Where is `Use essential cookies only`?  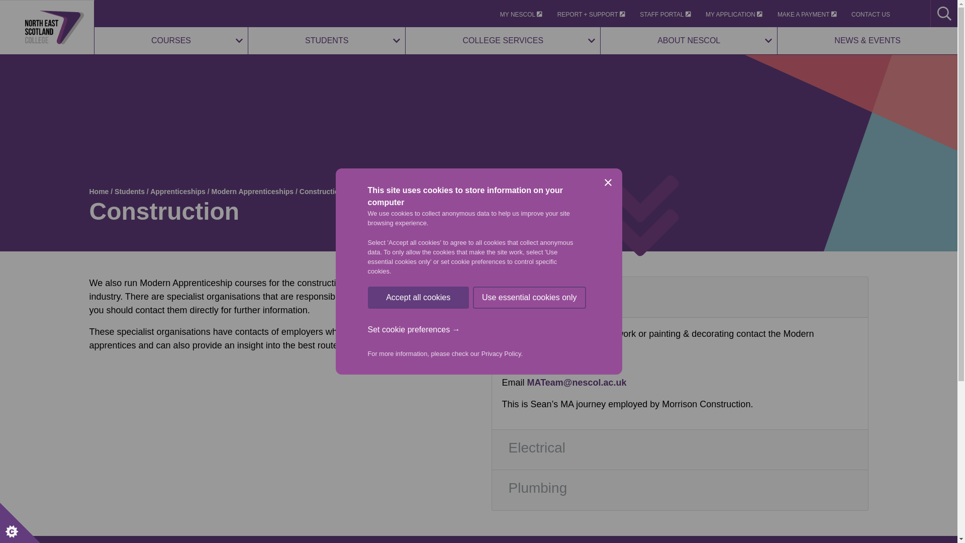
Use essential cookies only is located at coordinates (529, 524).